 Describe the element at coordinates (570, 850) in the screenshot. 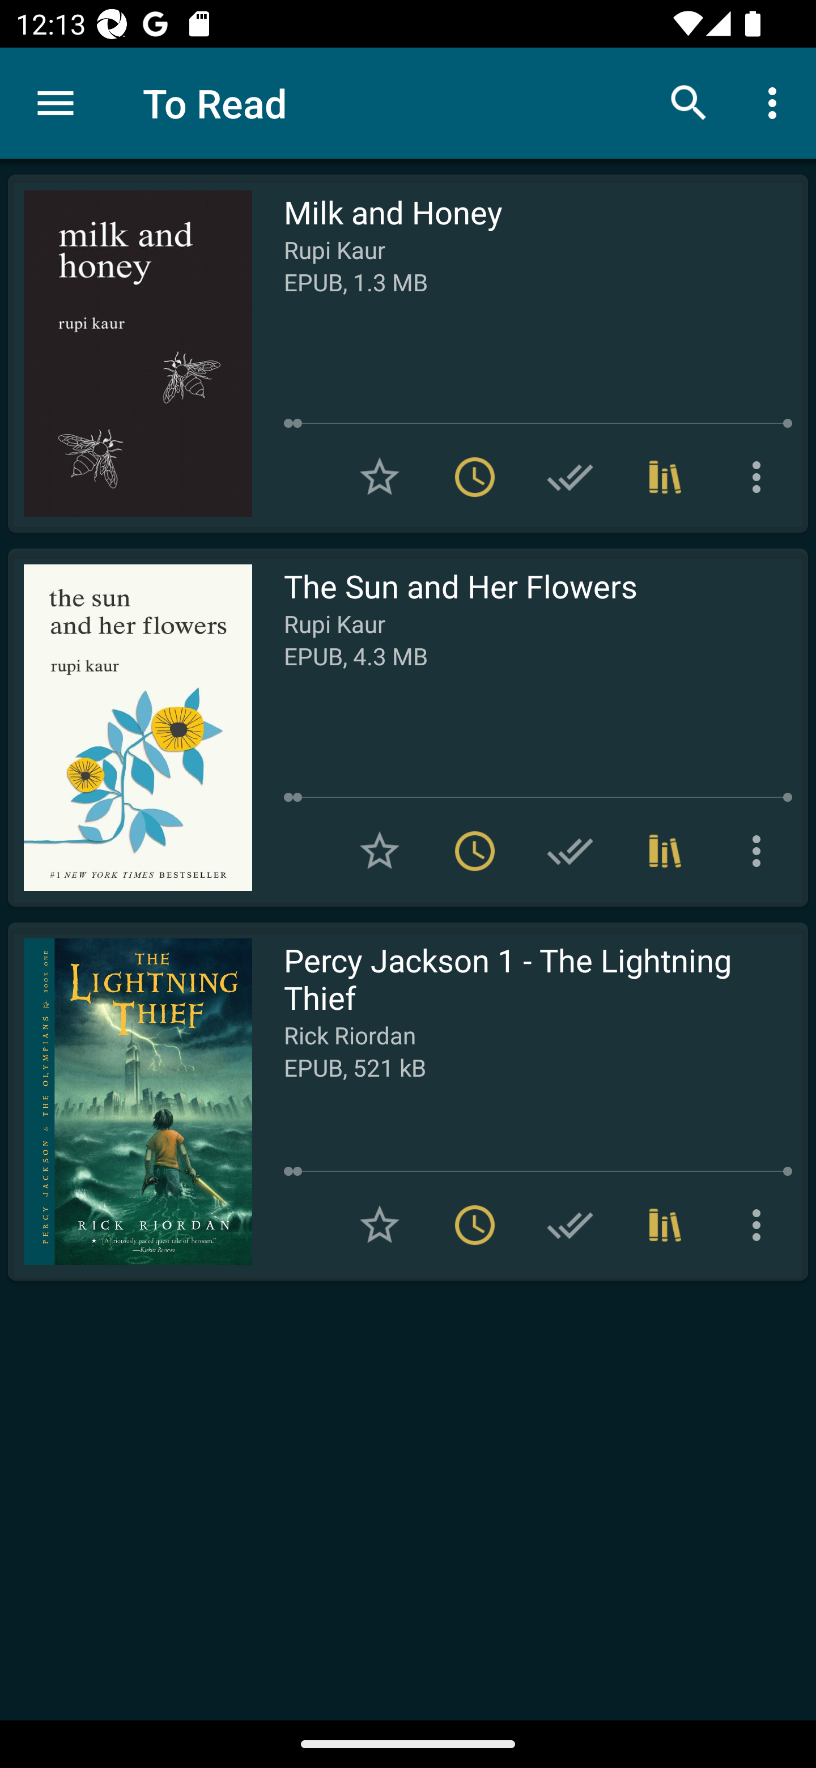

I see `Add to Have read` at that location.